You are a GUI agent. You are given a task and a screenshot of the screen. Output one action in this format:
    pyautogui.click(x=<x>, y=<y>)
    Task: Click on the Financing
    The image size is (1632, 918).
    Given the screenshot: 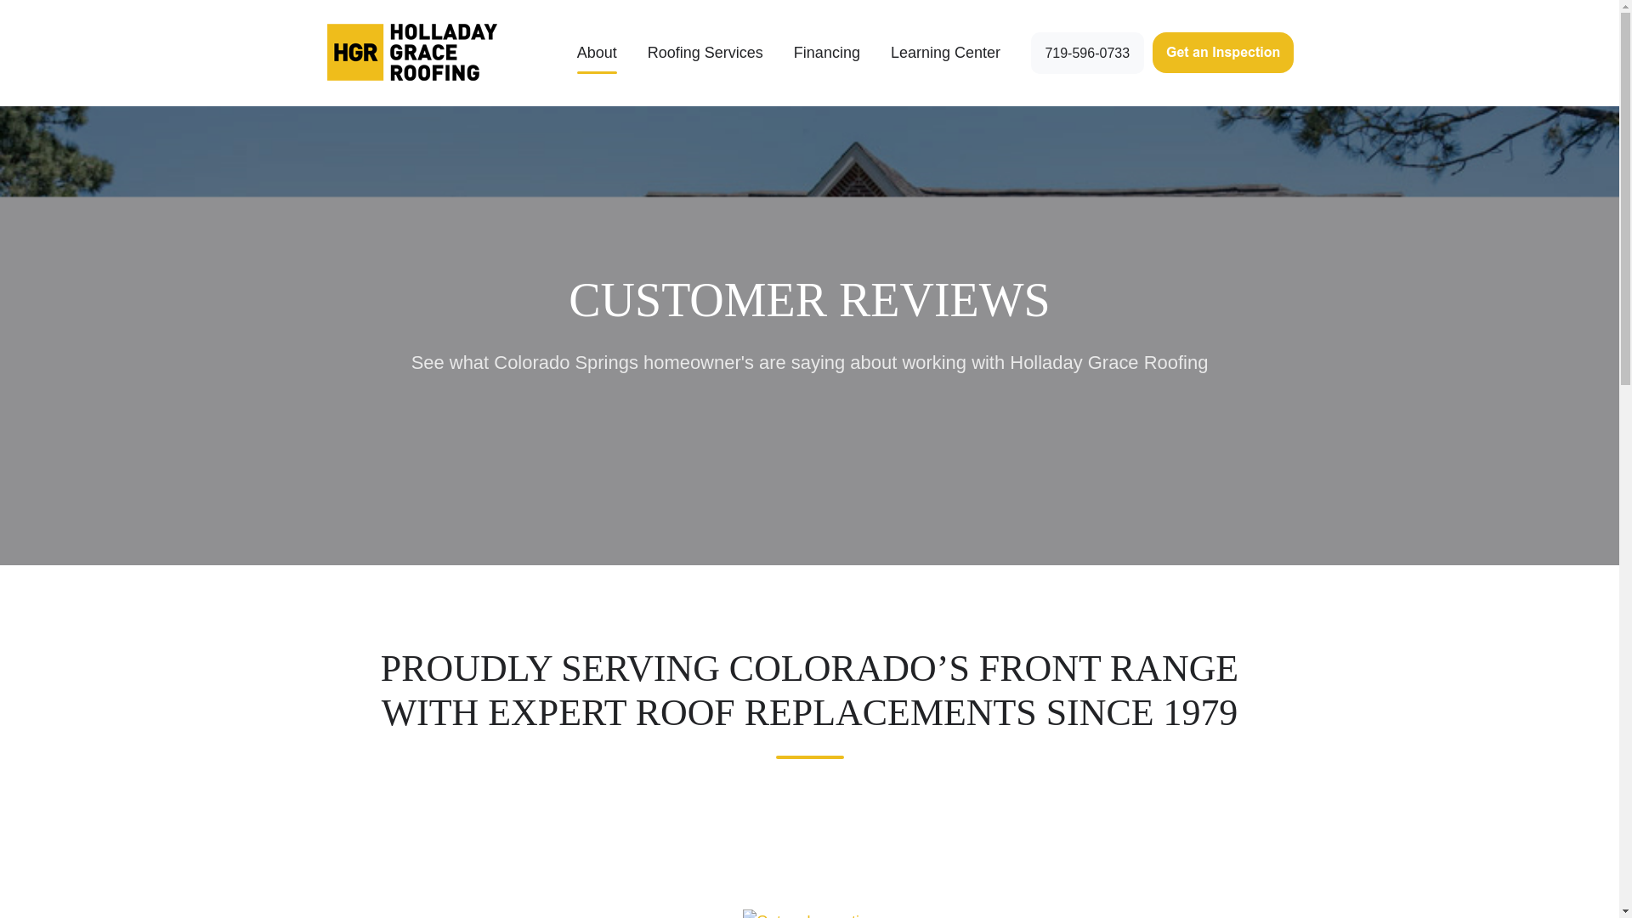 What is the action you would take?
    pyautogui.click(x=826, y=53)
    